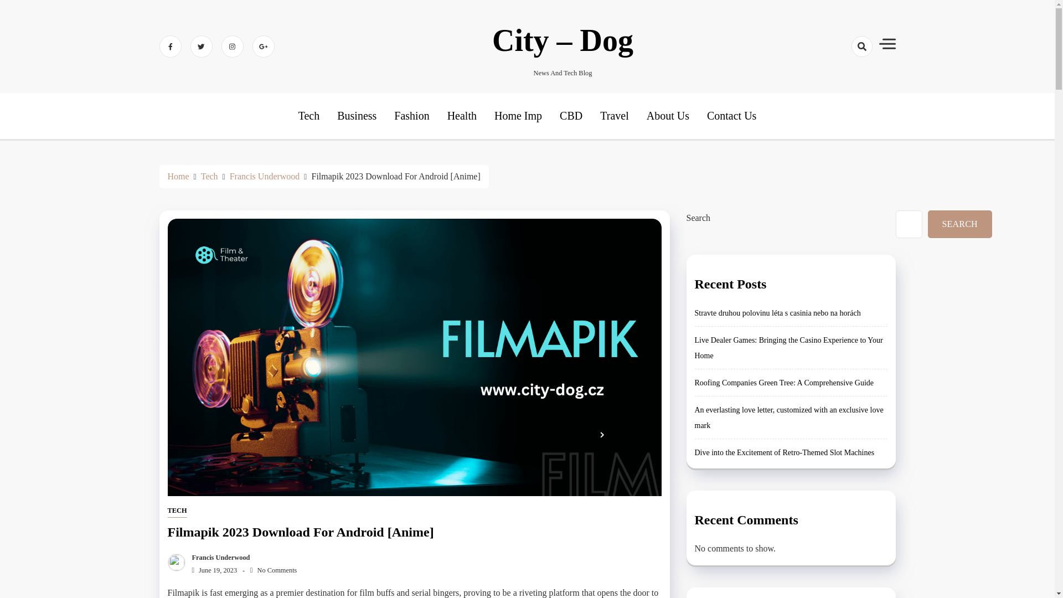  What do you see at coordinates (518, 116) in the screenshot?
I see `Home Imp` at bounding box center [518, 116].